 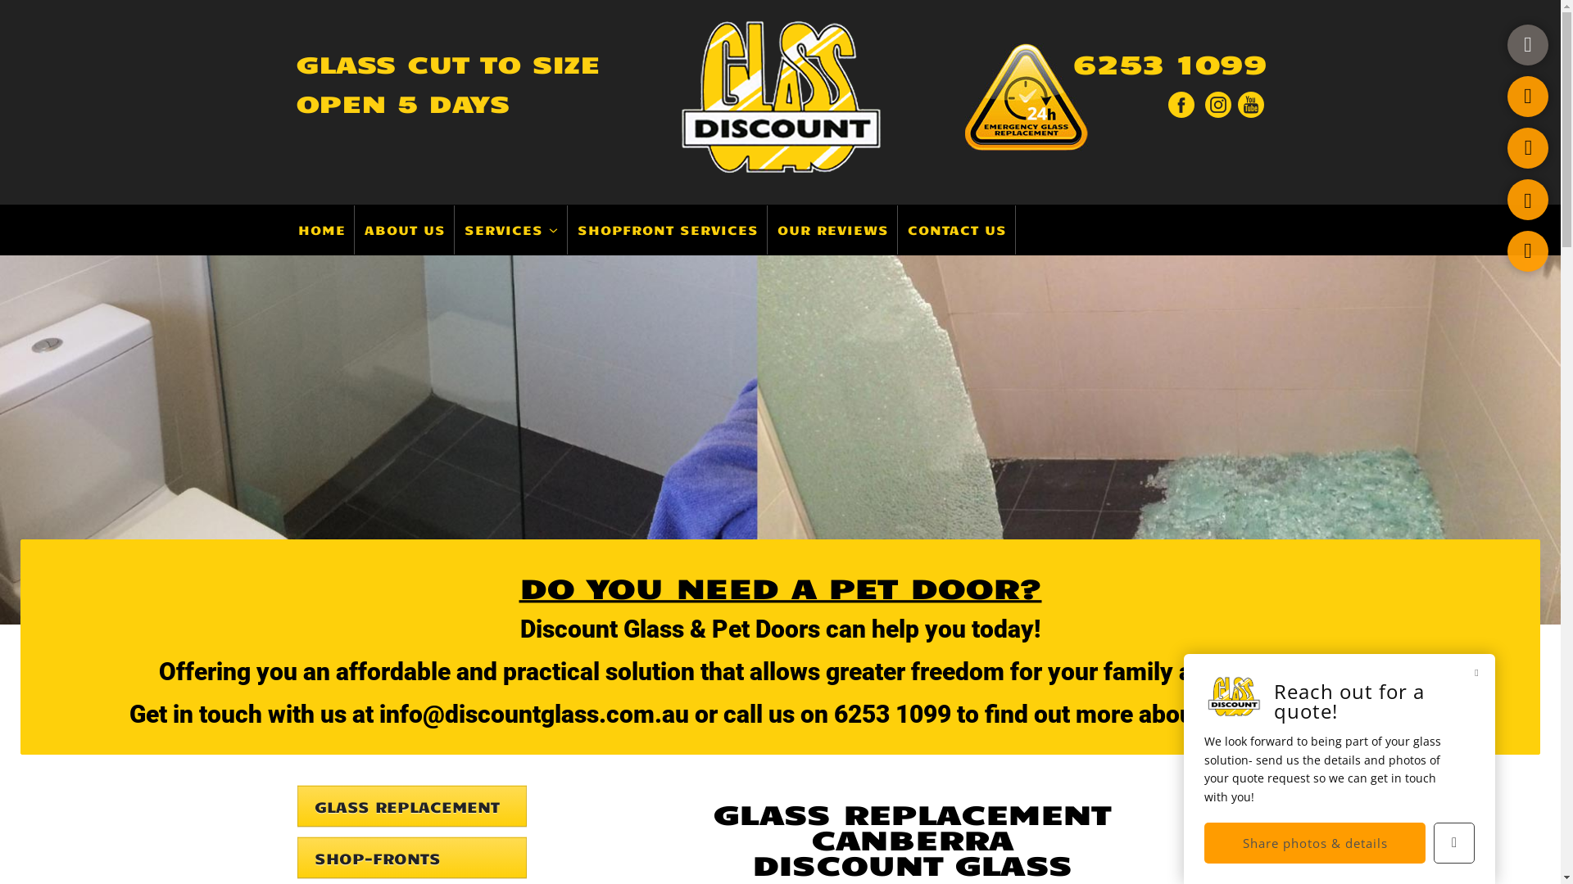 I want to click on SERVICES, so click(x=511, y=230).